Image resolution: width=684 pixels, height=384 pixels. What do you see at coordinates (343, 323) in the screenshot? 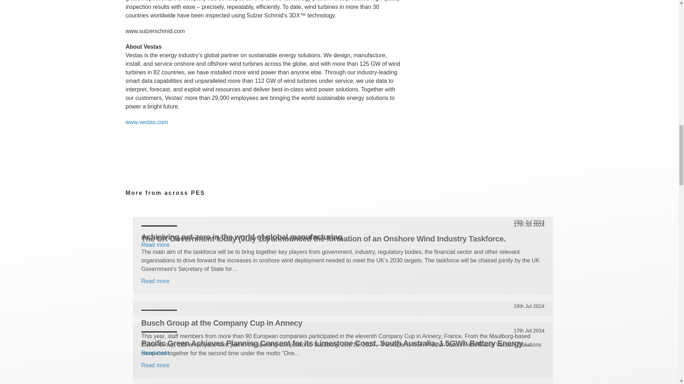
I see `Busch Group at the Company Cup in Annecy` at bounding box center [343, 323].